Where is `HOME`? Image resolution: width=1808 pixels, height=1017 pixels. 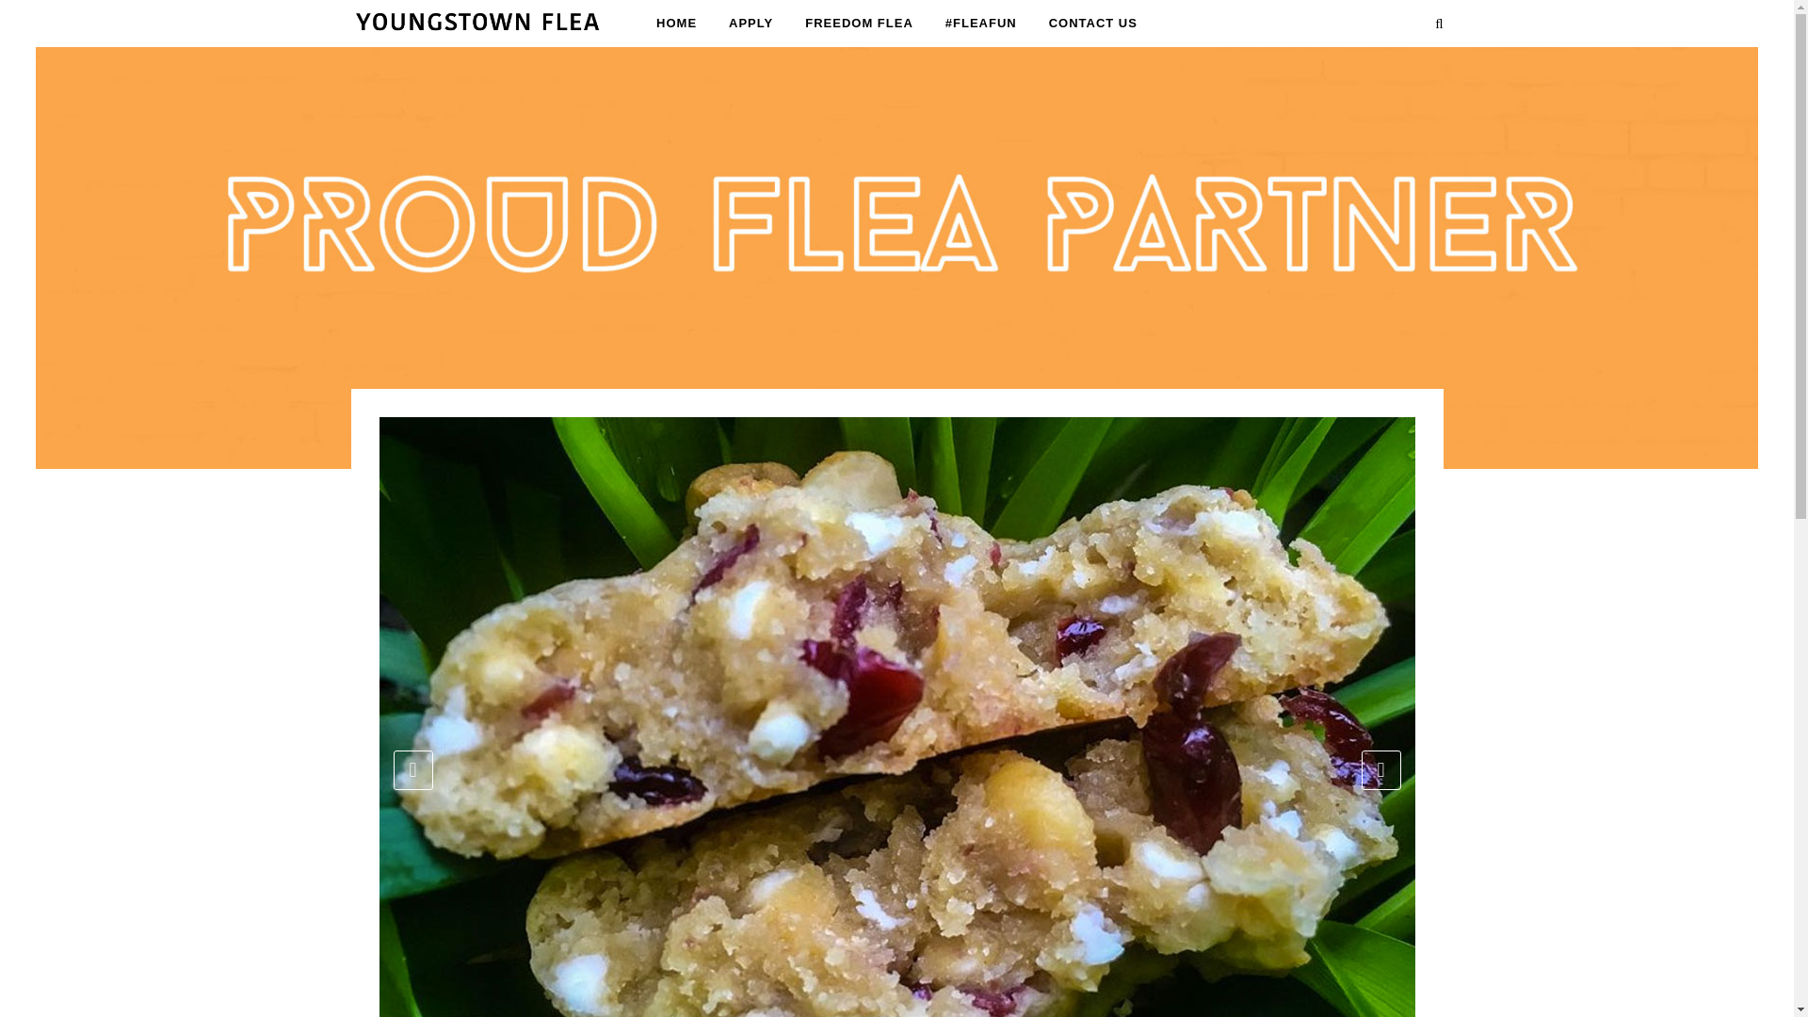 HOME is located at coordinates (676, 23).